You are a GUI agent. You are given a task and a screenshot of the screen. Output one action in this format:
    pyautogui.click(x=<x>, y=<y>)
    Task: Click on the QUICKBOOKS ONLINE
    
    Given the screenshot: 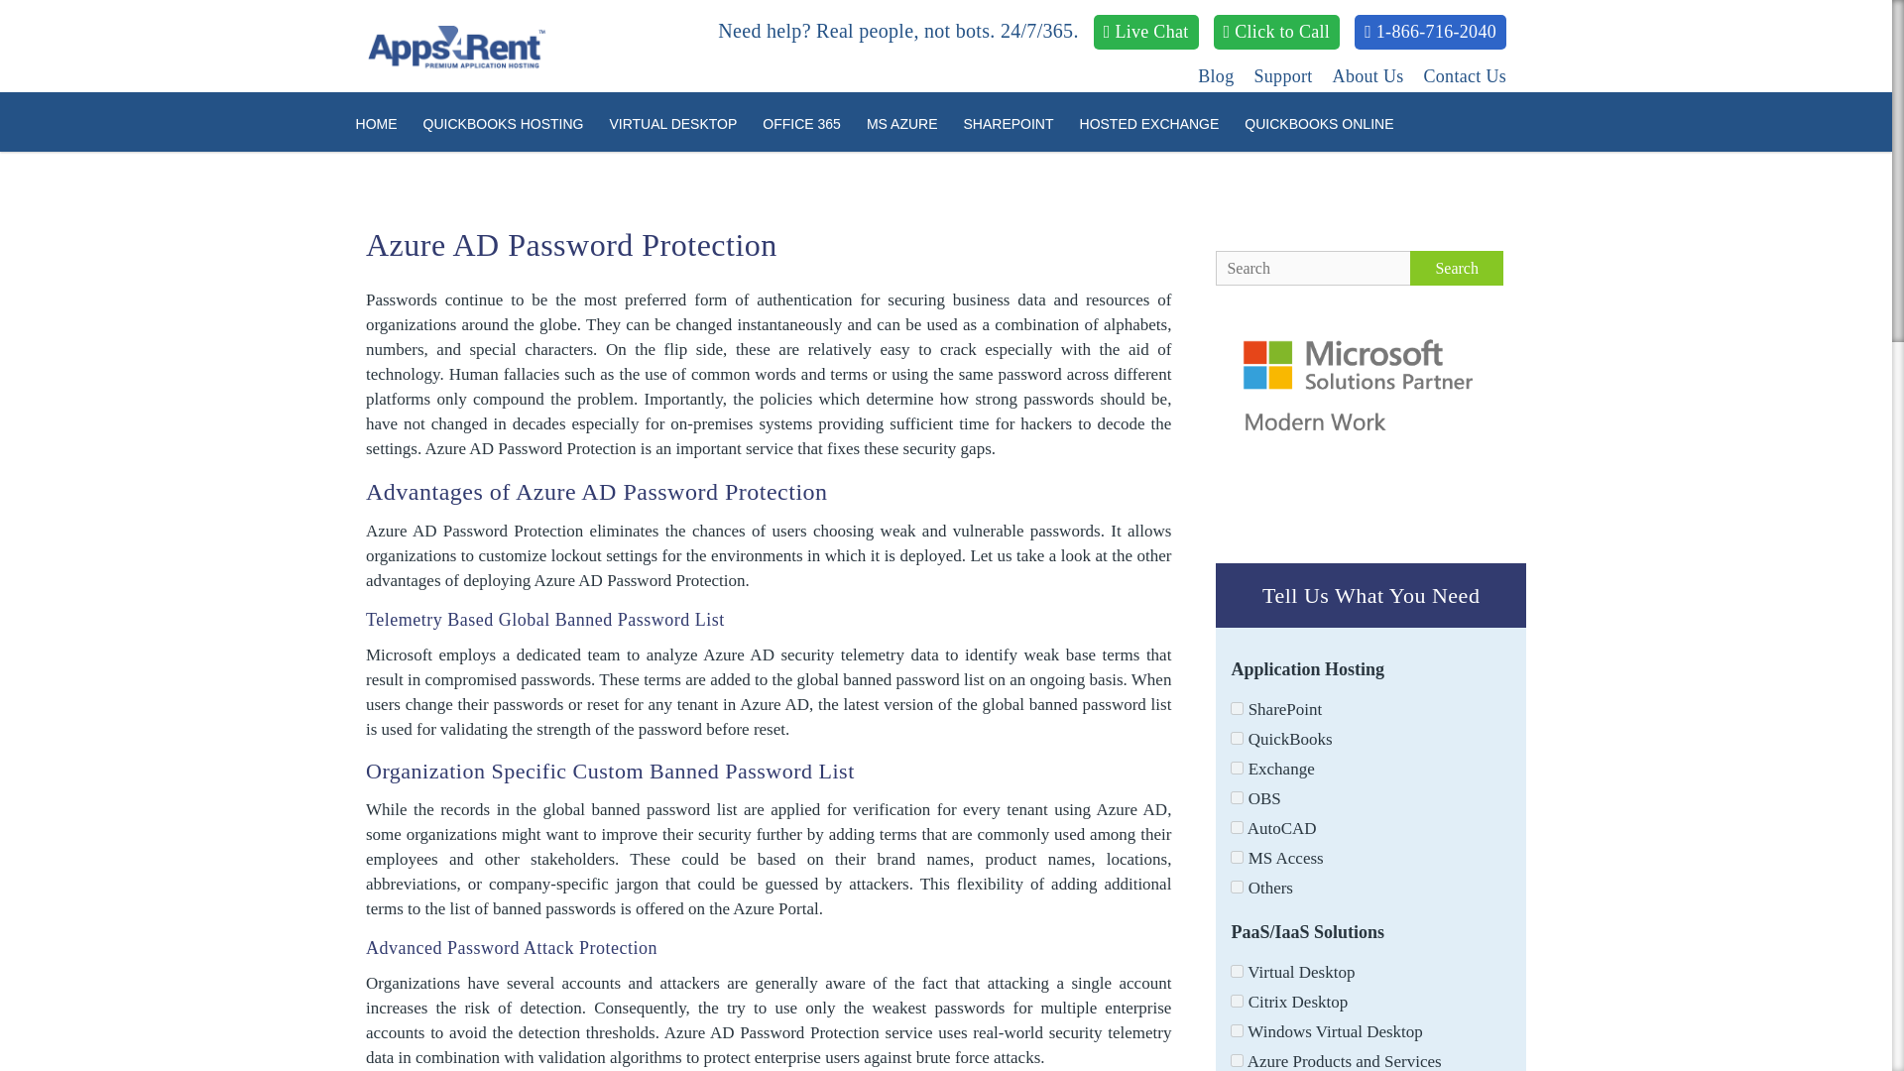 What is the action you would take?
    pyautogui.click(x=1319, y=123)
    